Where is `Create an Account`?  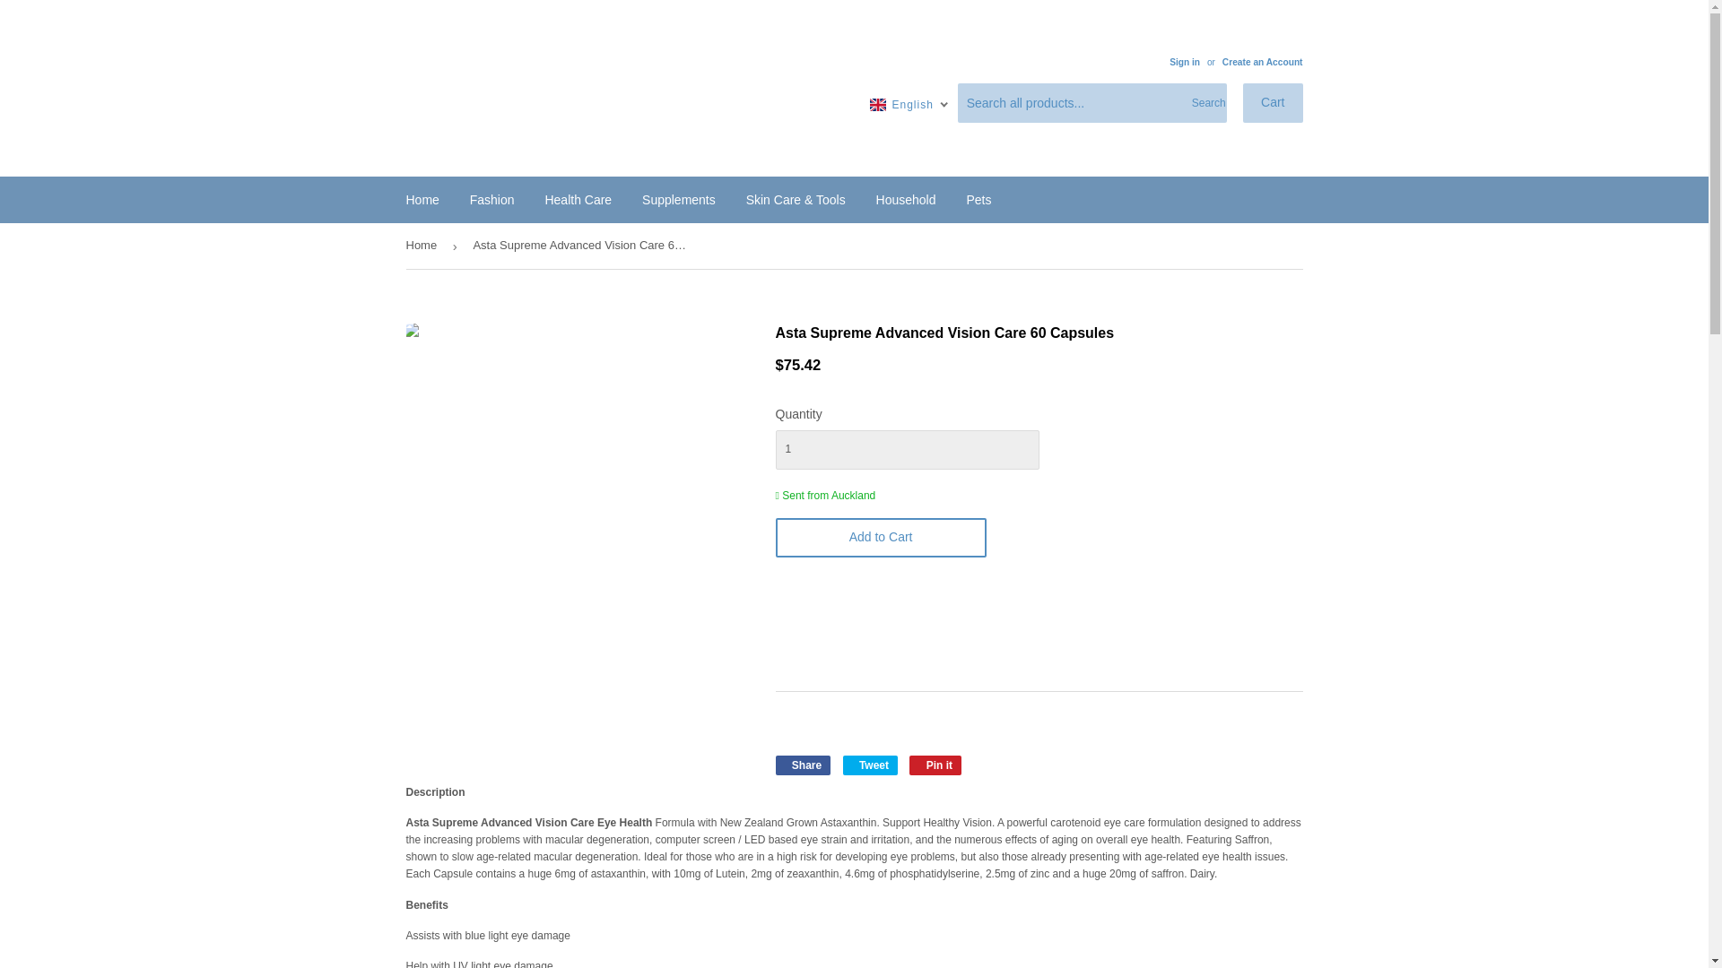 Create an Account is located at coordinates (1263, 61).